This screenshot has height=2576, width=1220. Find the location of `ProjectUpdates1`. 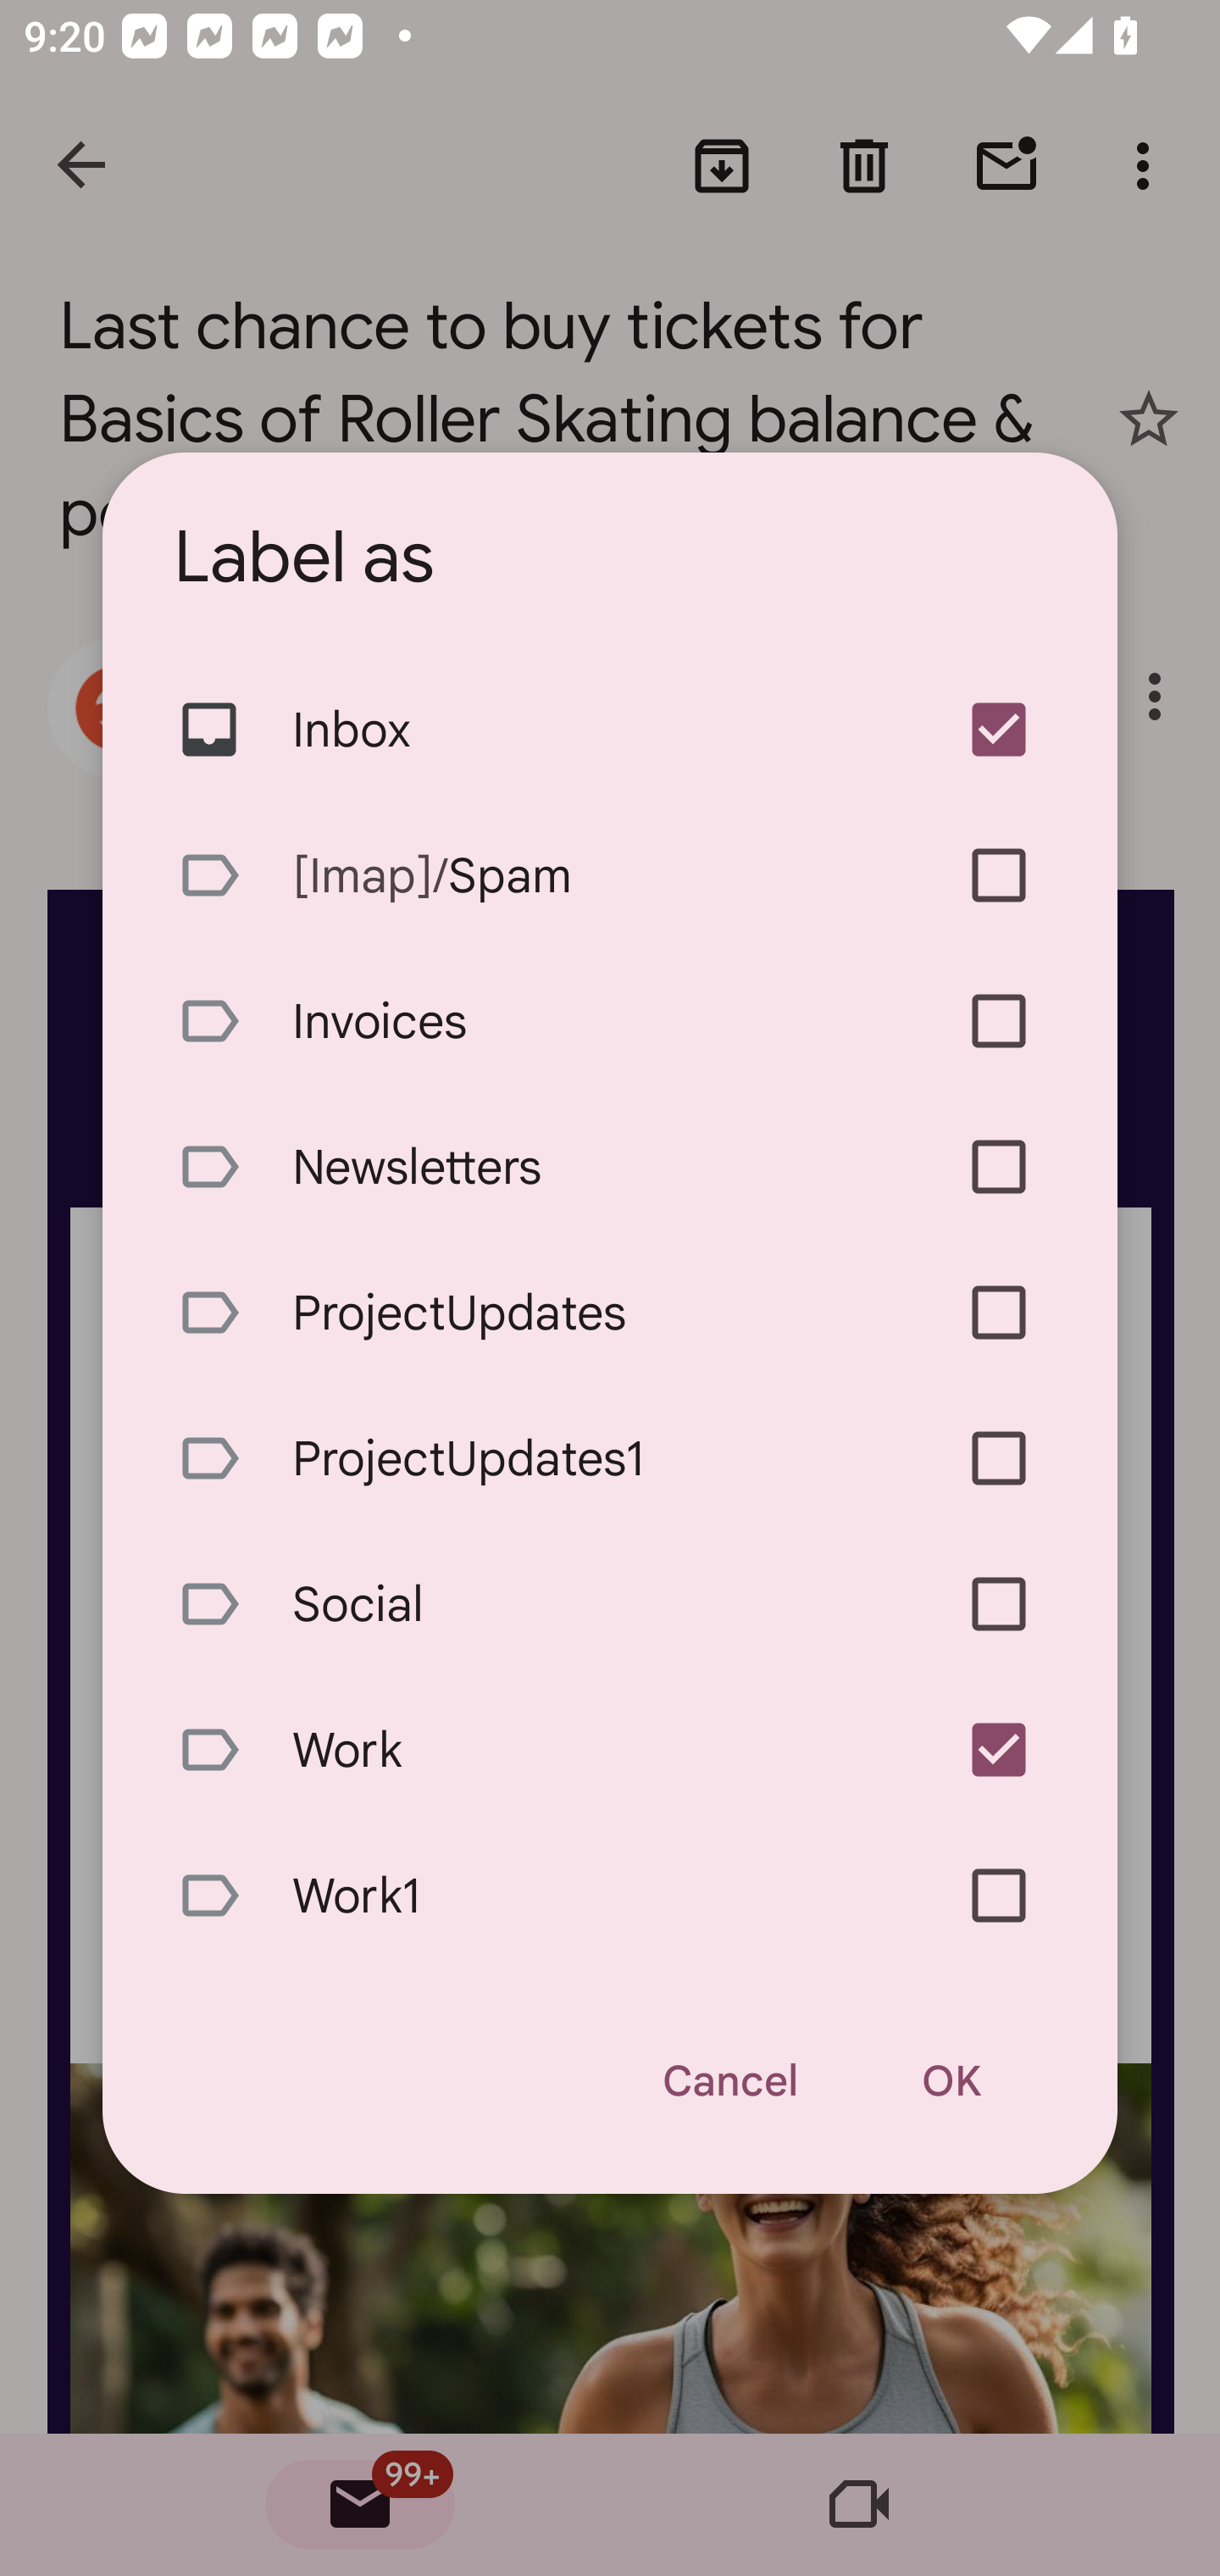

ProjectUpdates1 is located at coordinates (610, 1457).